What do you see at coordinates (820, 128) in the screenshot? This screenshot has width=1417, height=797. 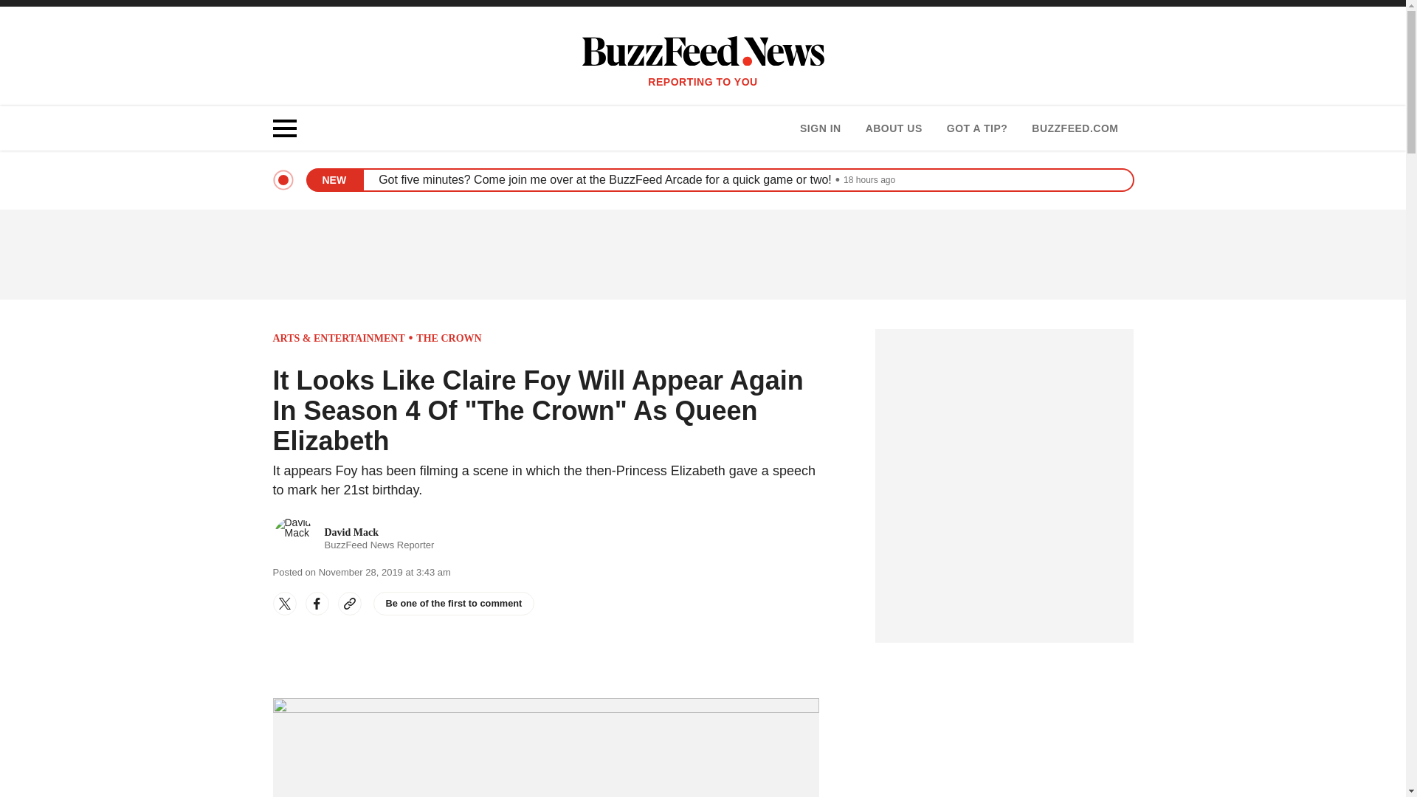 I see `ABOUT US` at bounding box center [820, 128].